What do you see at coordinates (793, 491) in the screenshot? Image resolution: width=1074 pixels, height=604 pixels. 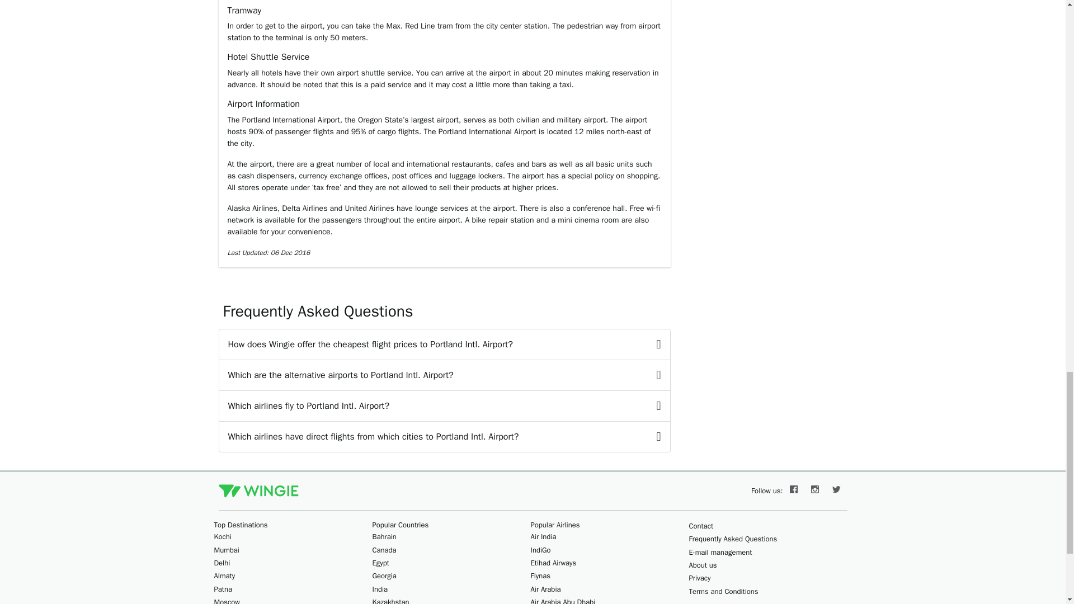 I see `Facebook` at bounding box center [793, 491].